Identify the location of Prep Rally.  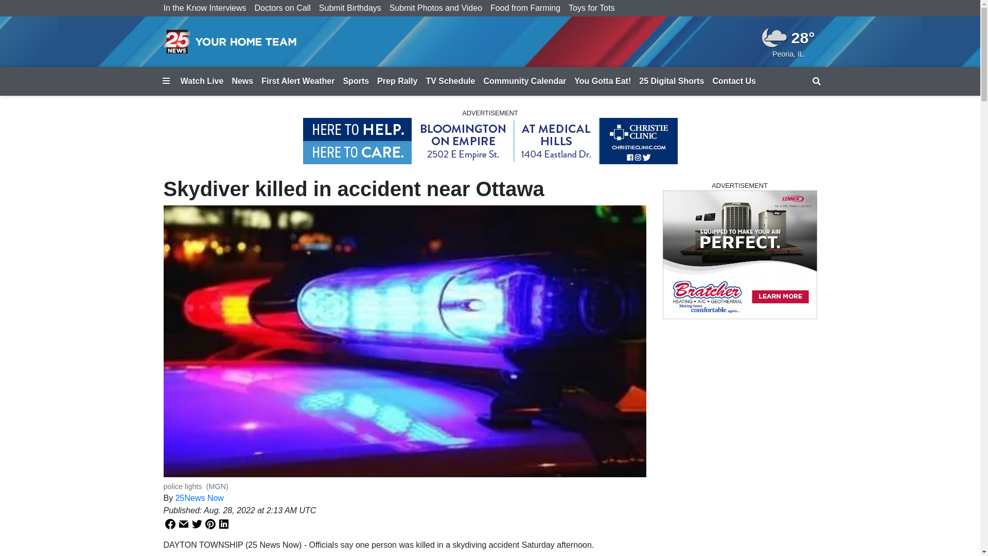
(397, 81).